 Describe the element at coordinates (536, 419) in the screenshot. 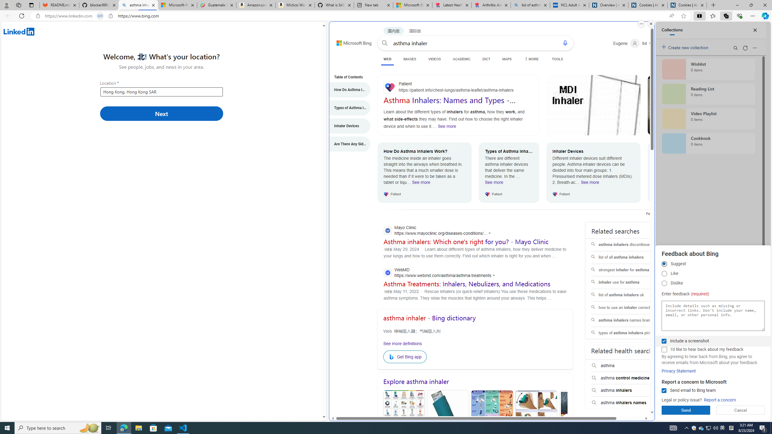

I see `Asthma Inhaler Technique` at that location.